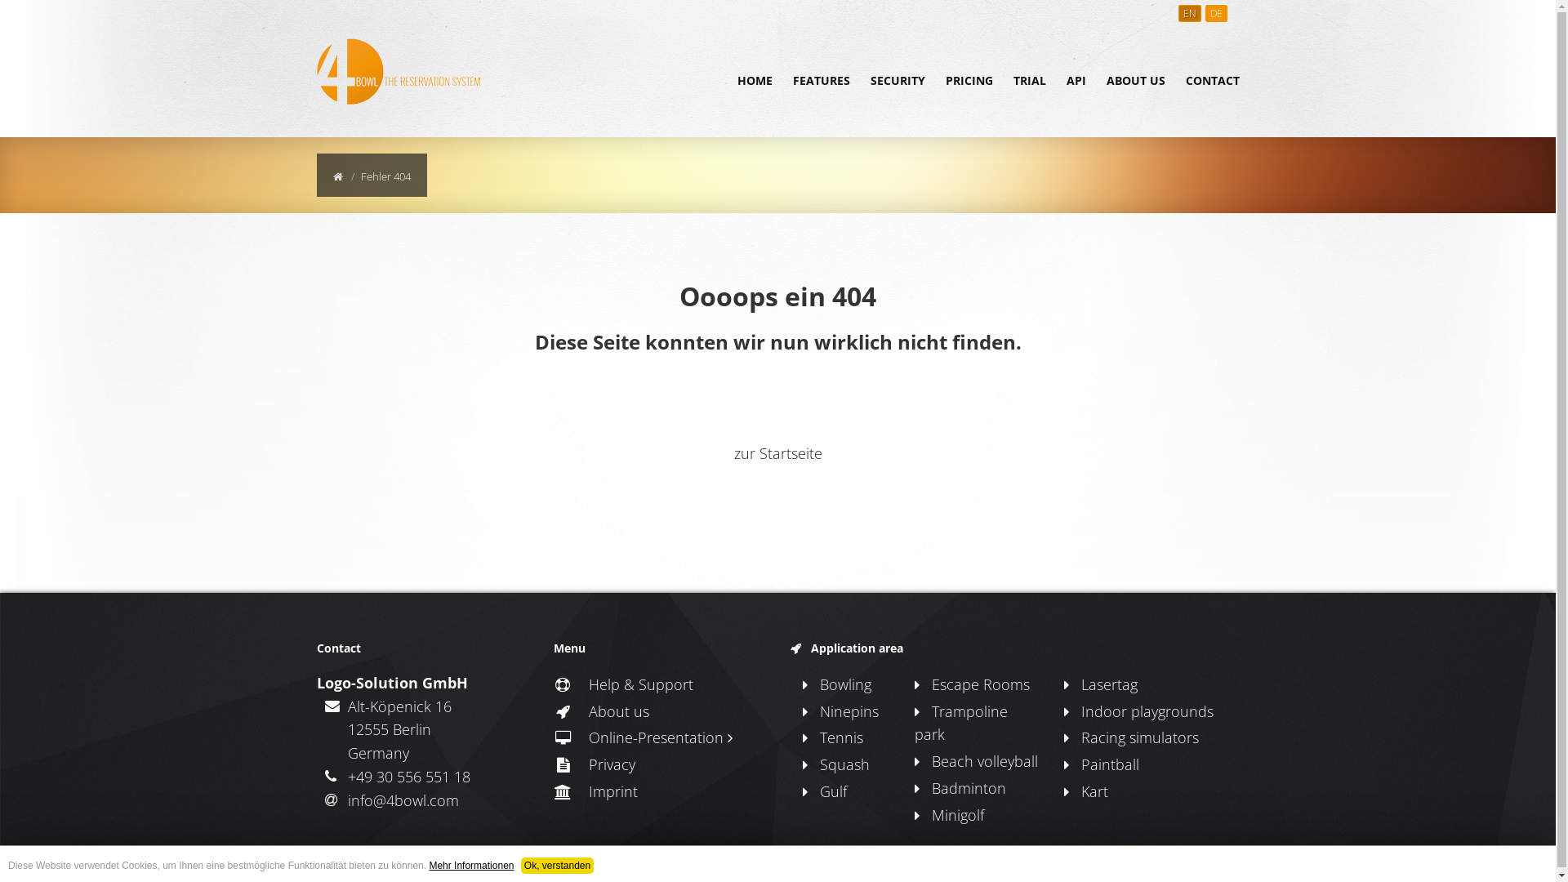 Image resolution: width=1568 pixels, height=882 pixels. Describe the element at coordinates (557, 866) in the screenshot. I see `Ok, verstanden` at that location.